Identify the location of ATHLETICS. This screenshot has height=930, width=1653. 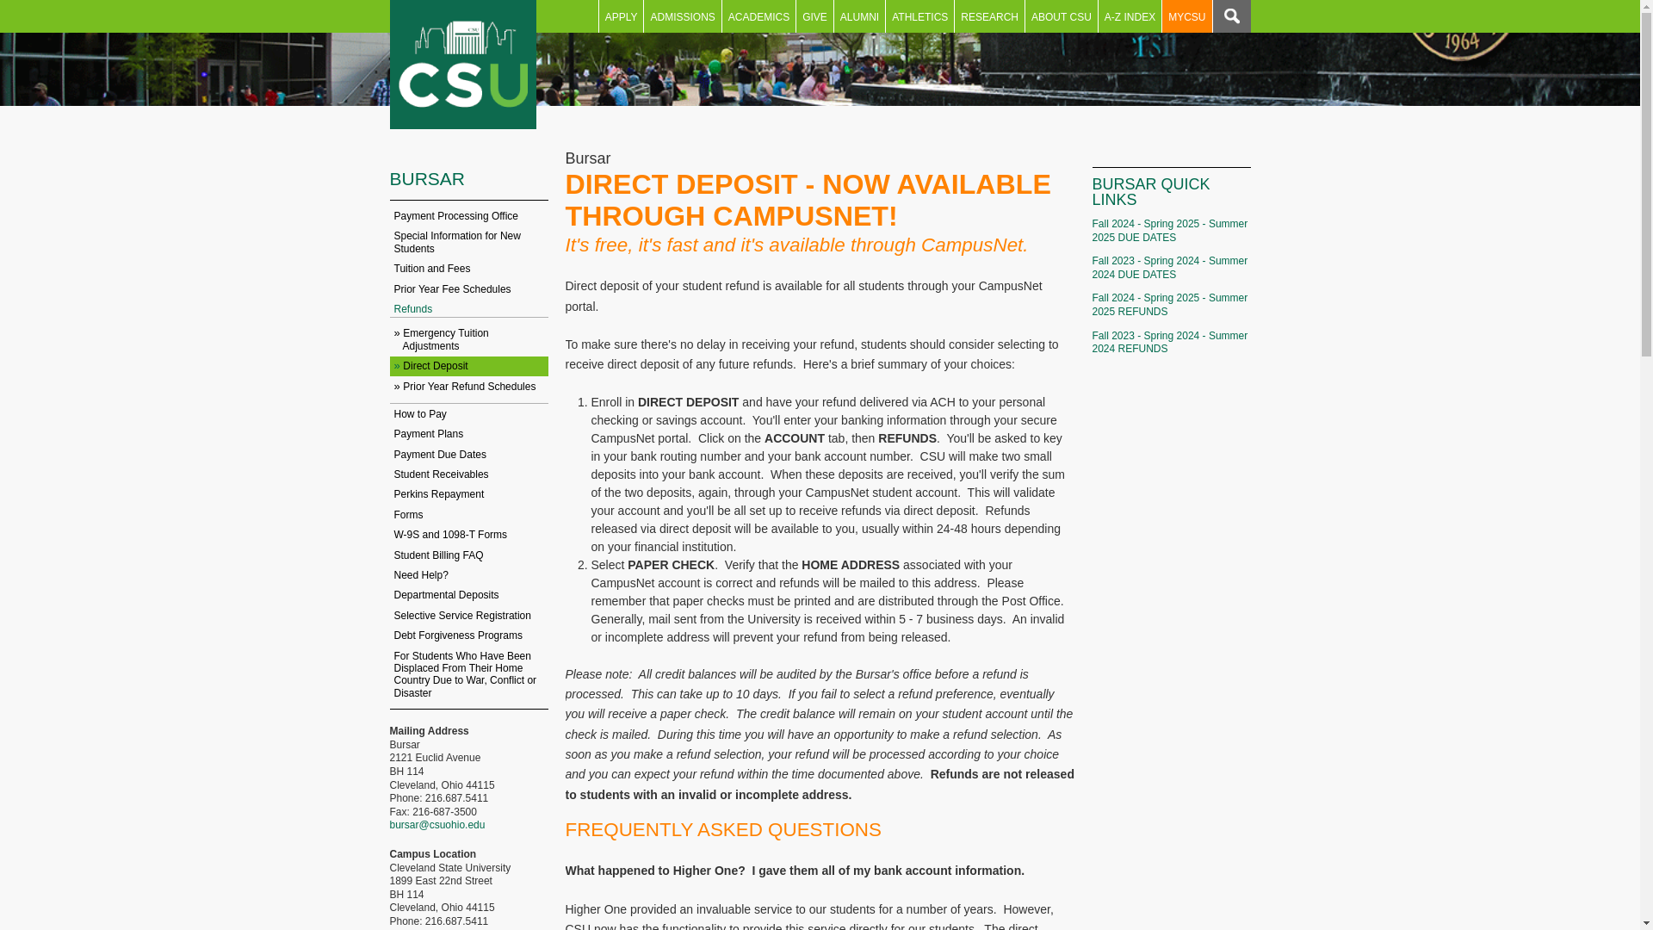
(919, 15).